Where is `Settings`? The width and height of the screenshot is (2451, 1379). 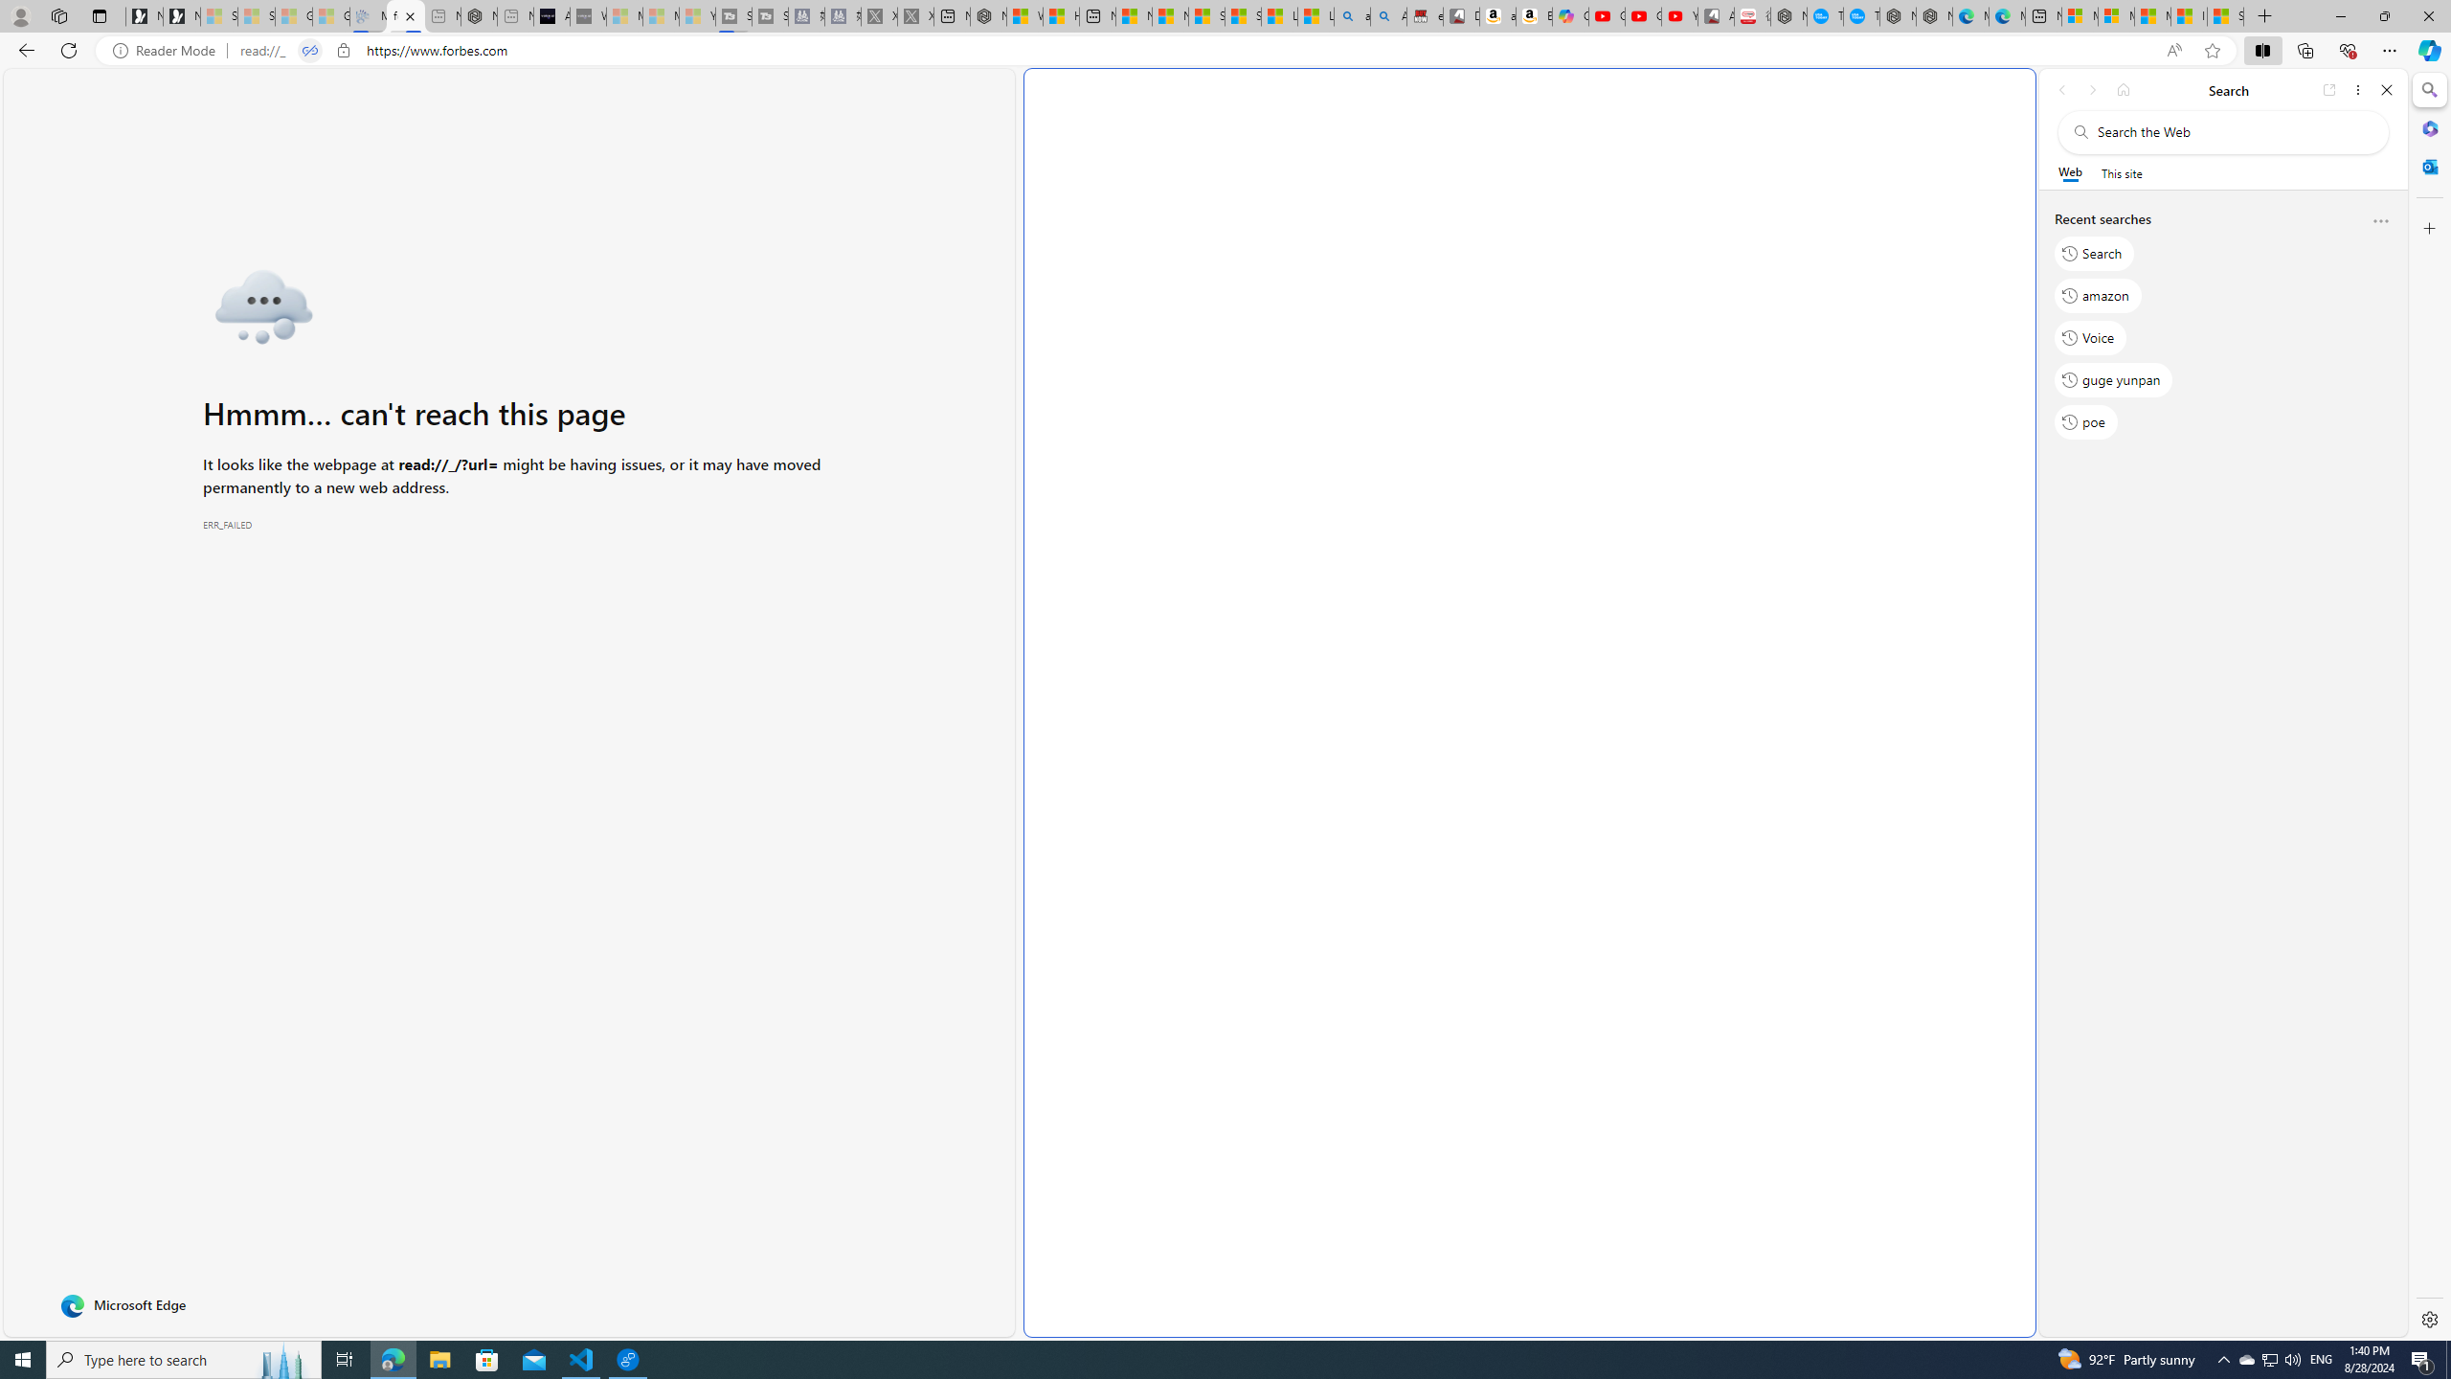
Settings is located at coordinates (2428, 1319).